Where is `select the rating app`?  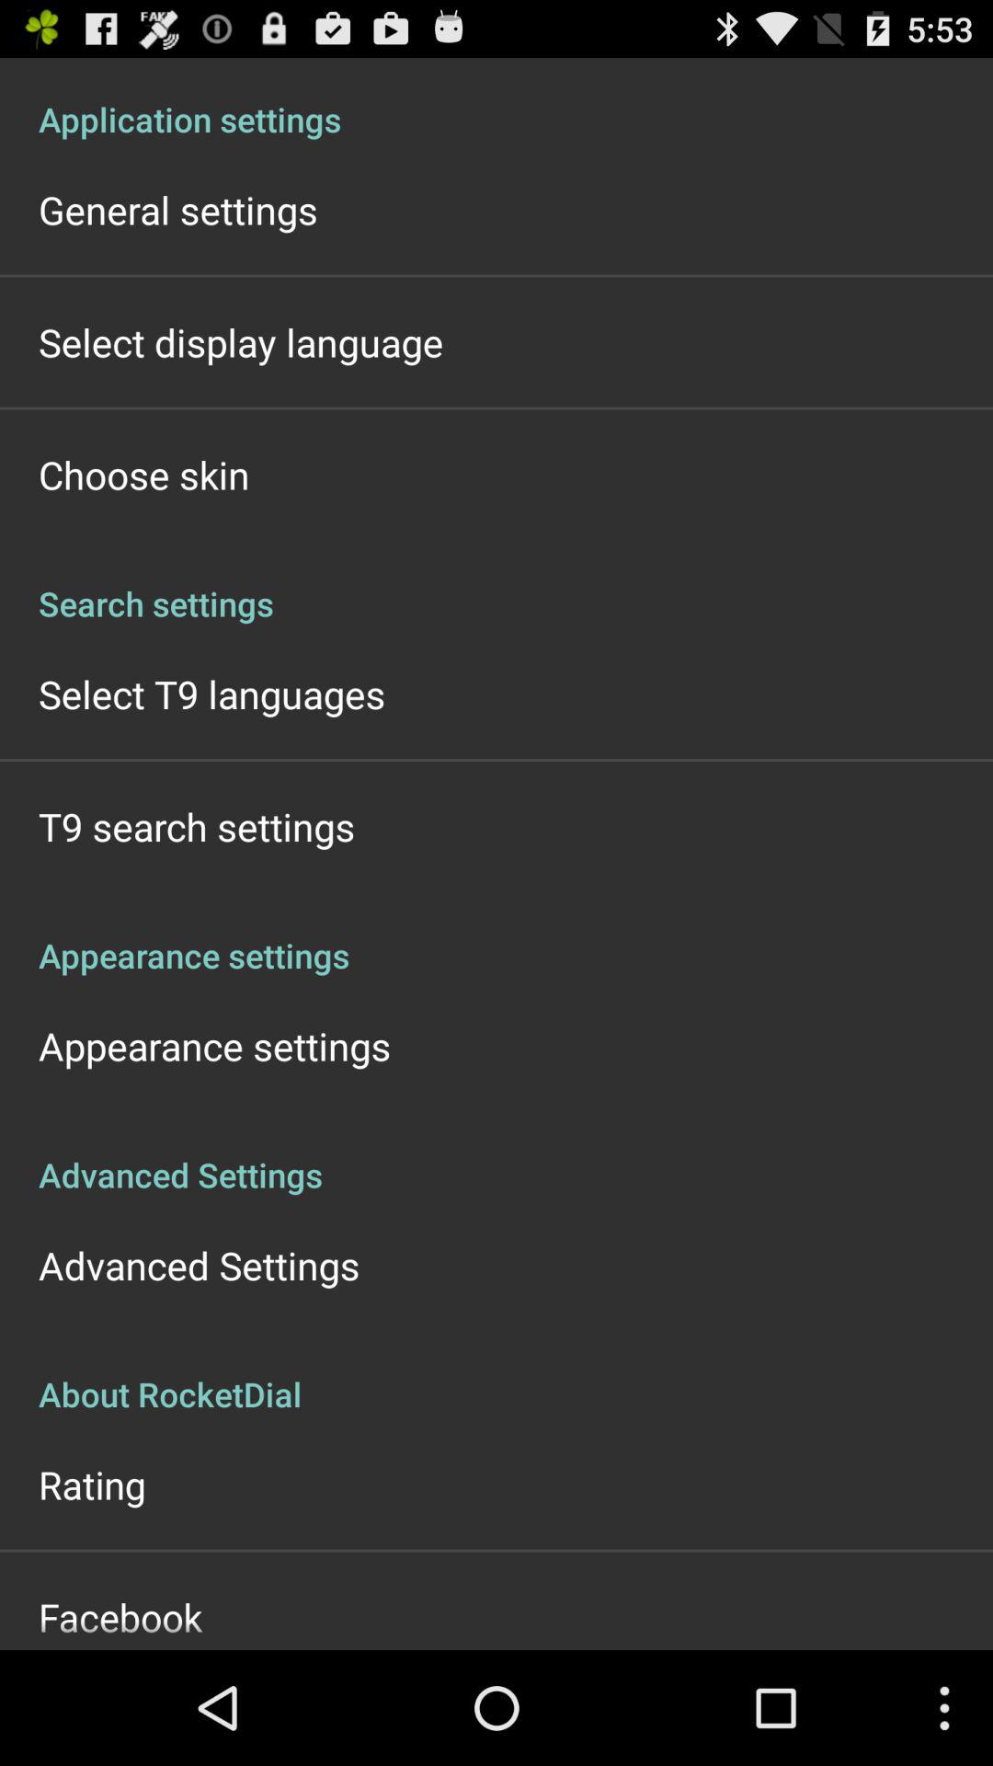
select the rating app is located at coordinates (92, 1485).